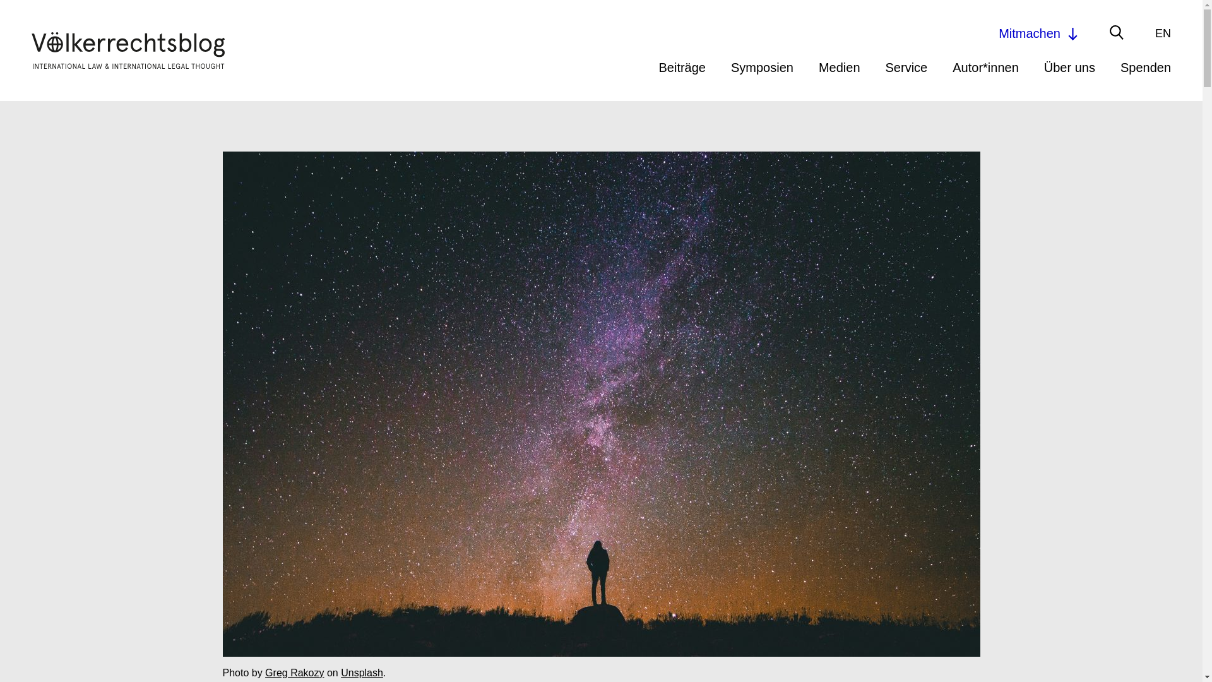 This screenshot has width=1212, height=682. Describe the element at coordinates (1145, 67) in the screenshot. I see `Spenden` at that location.